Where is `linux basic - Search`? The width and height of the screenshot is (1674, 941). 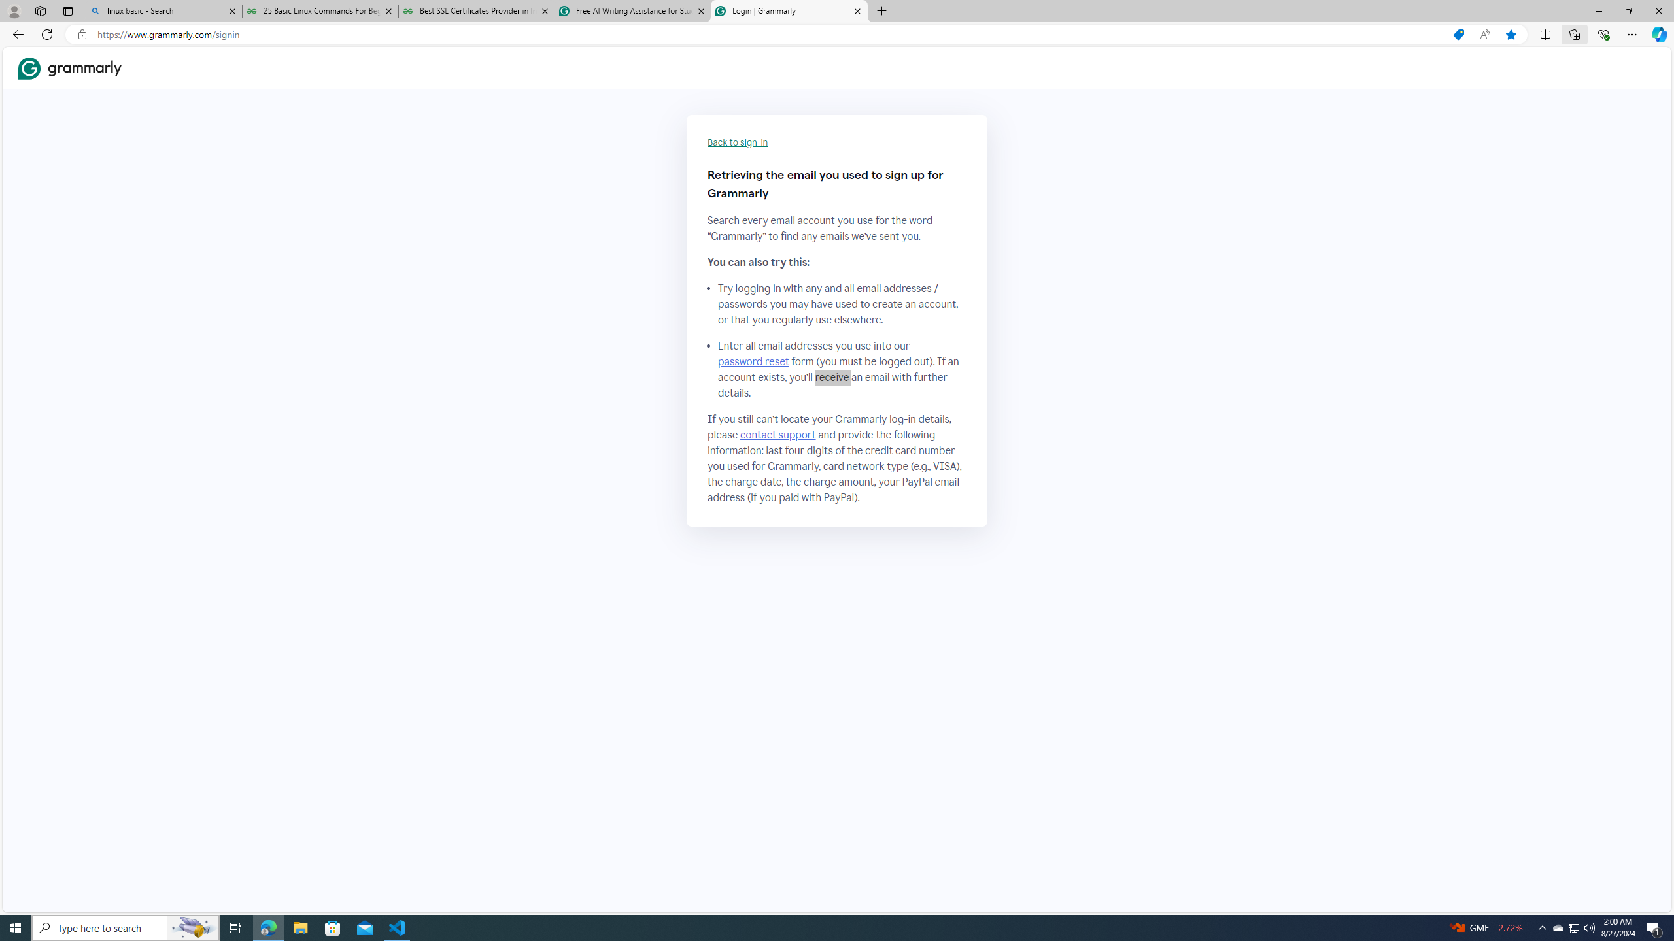
linux basic - Search is located at coordinates (163, 11).